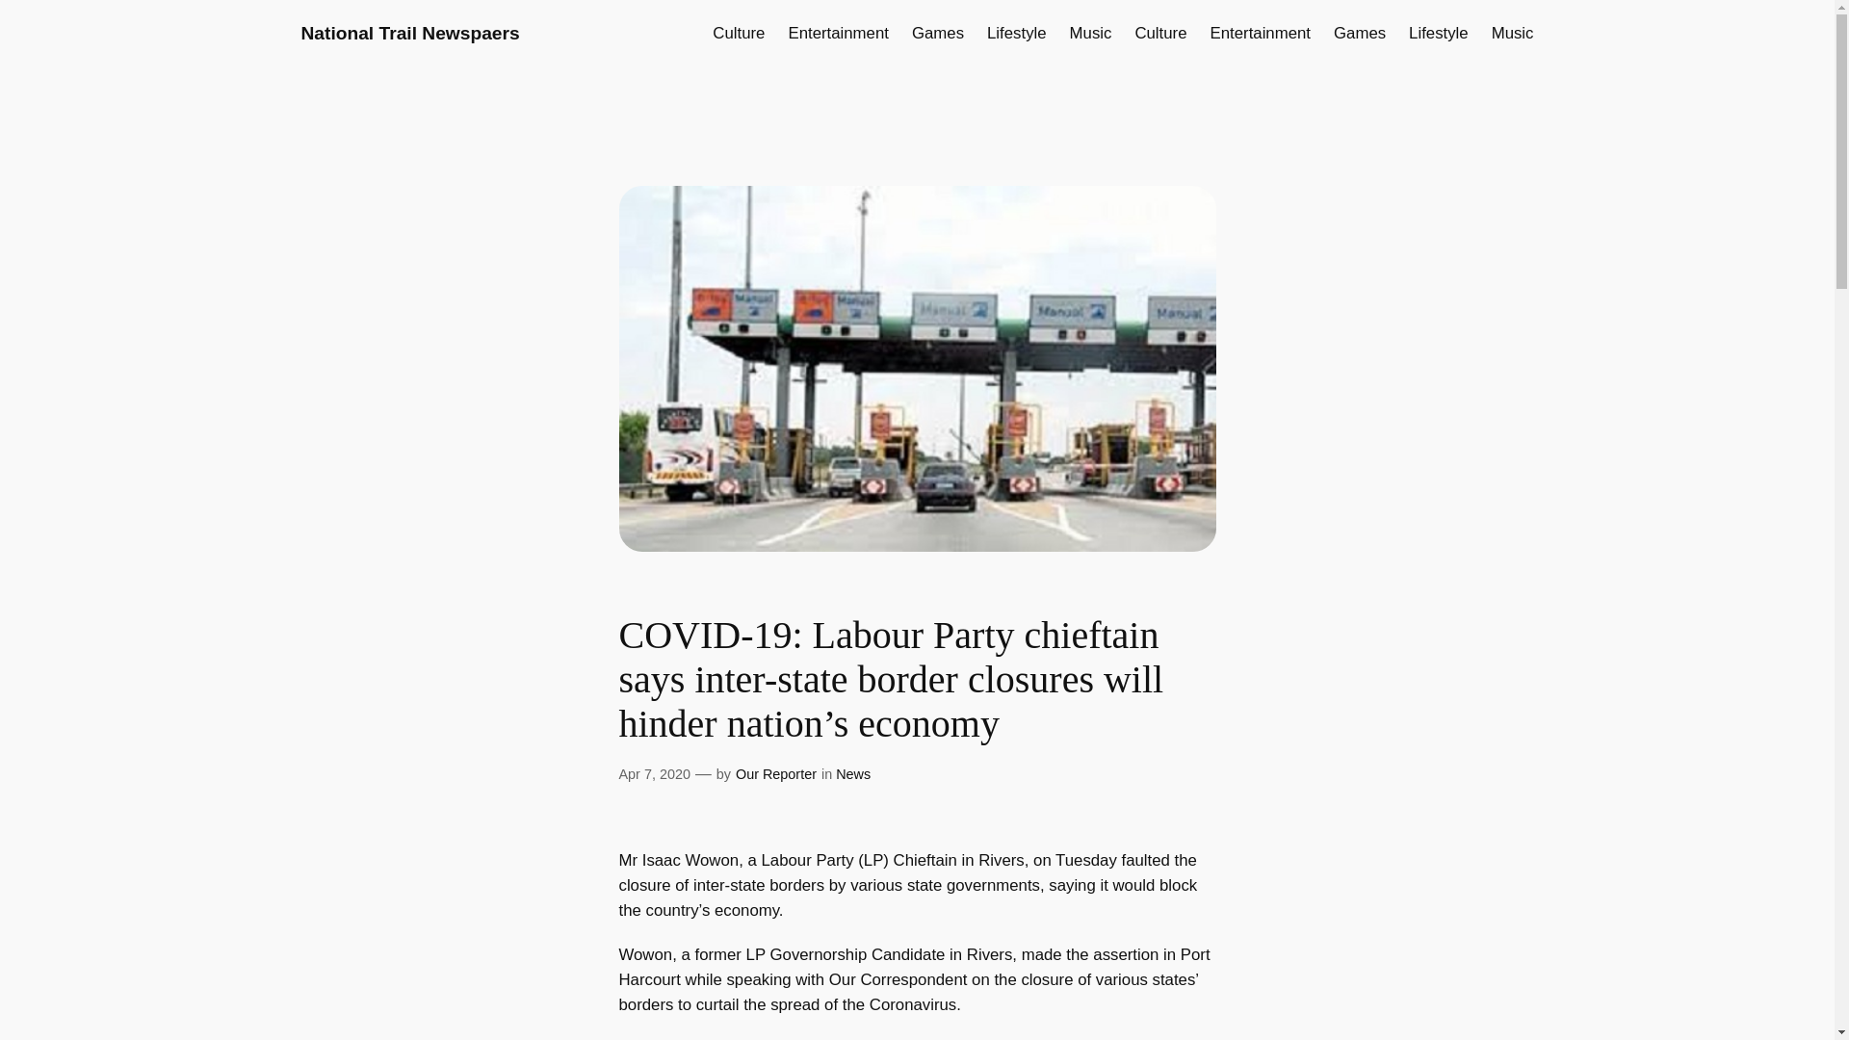 This screenshot has height=1040, width=1849. I want to click on Culture, so click(738, 33).